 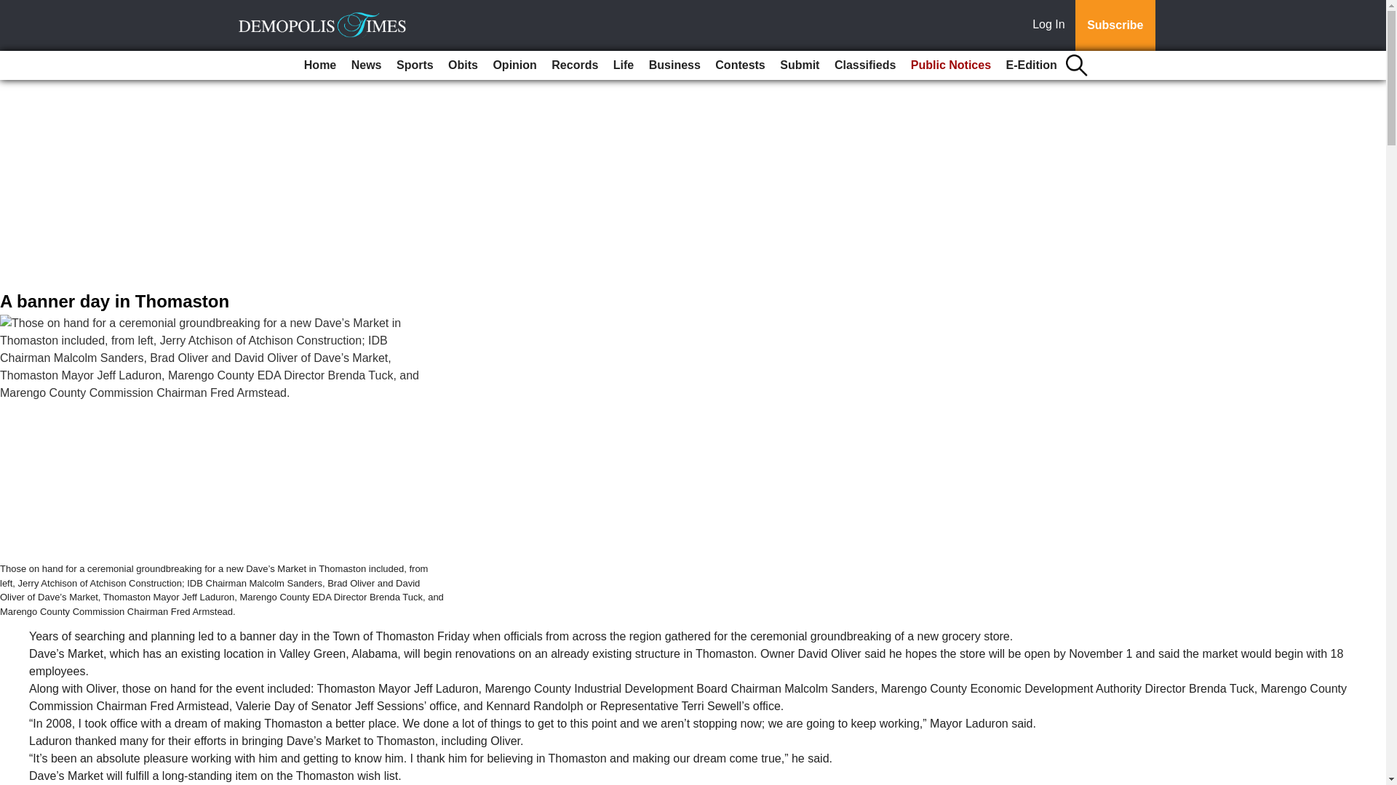 What do you see at coordinates (1032, 65) in the screenshot?
I see `E-Edition` at bounding box center [1032, 65].